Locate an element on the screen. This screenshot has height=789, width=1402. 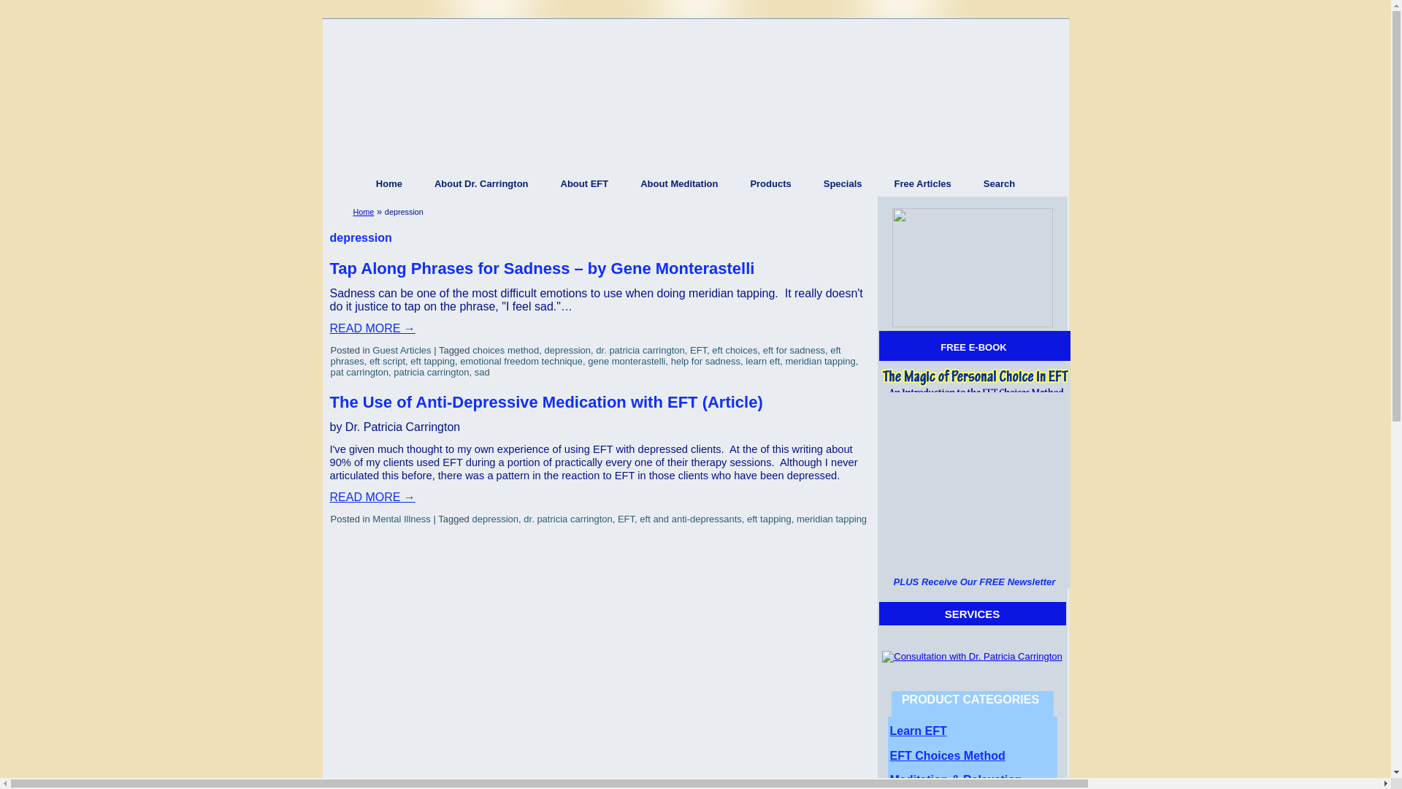
About Meditation is located at coordinates (678, 183).